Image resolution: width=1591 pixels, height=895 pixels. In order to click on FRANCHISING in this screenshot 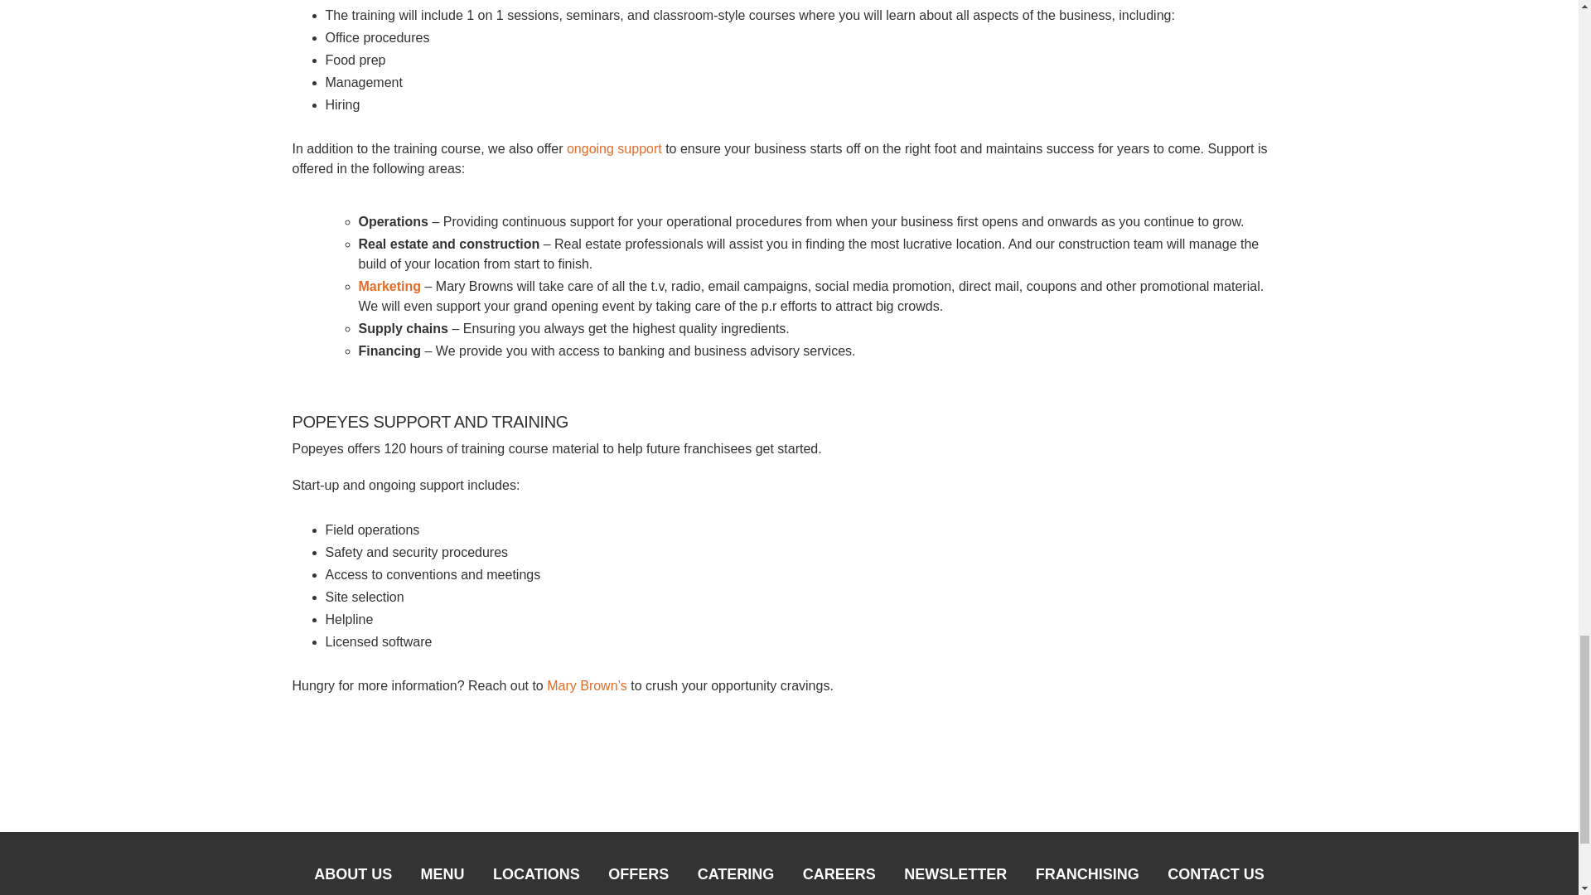, I will do `click(1087, 878)`.